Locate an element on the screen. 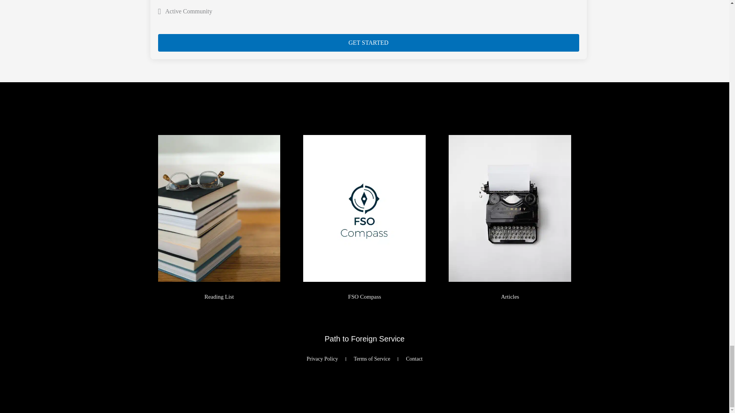 This screenshot has width=735, height=413. GET STARTED is located at coordinates (368, 43).